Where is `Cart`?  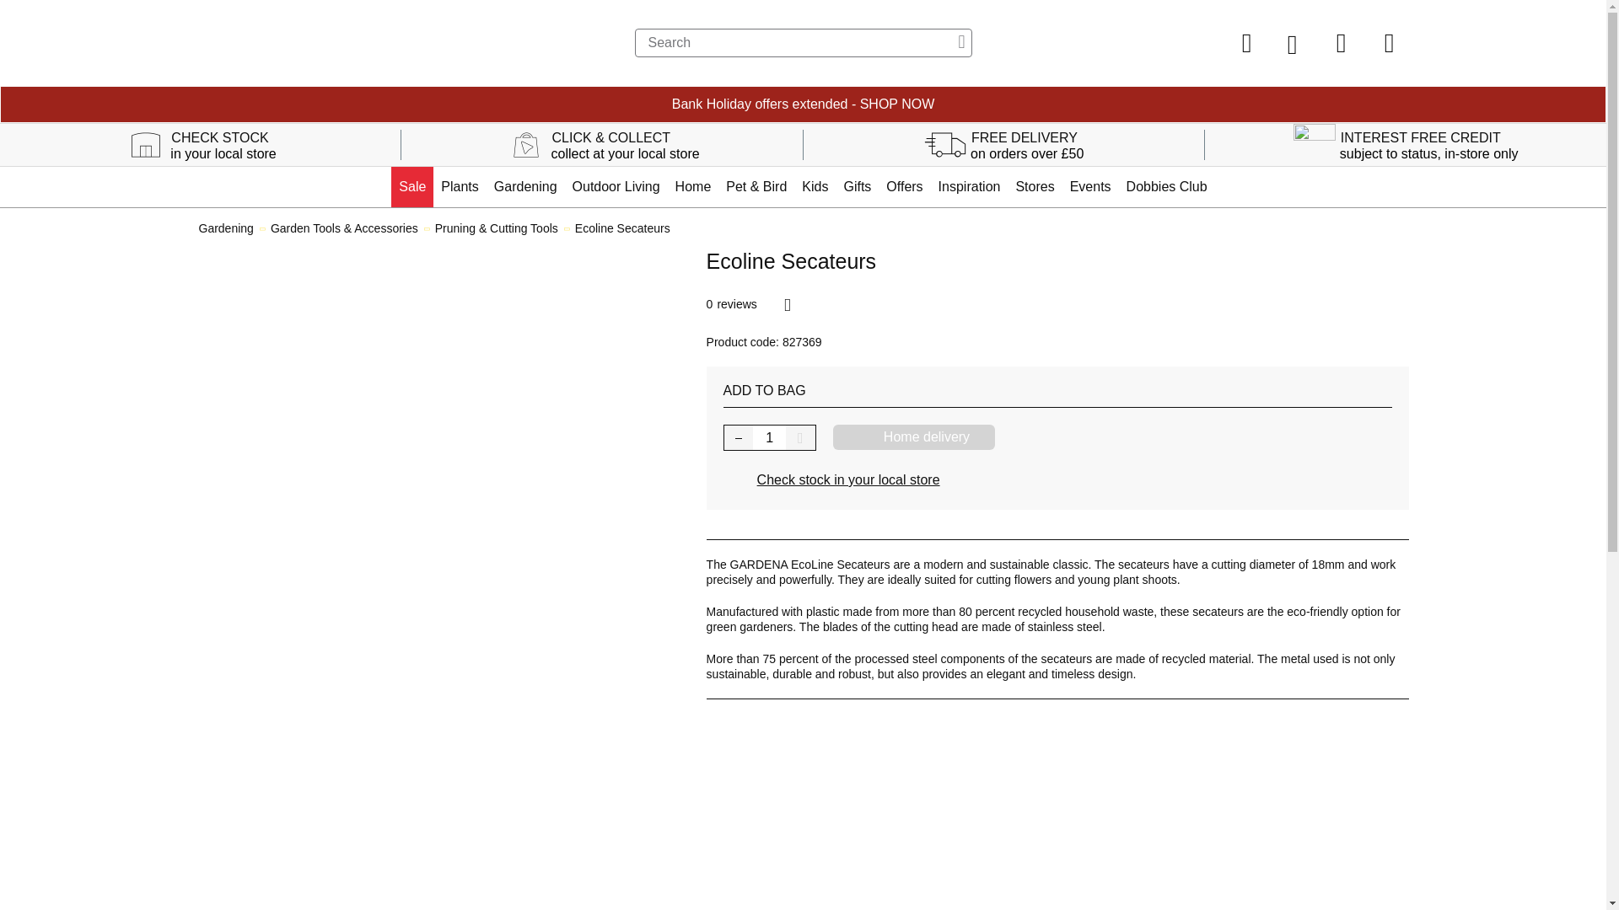
Cart is located at coordinates (1389, 42).